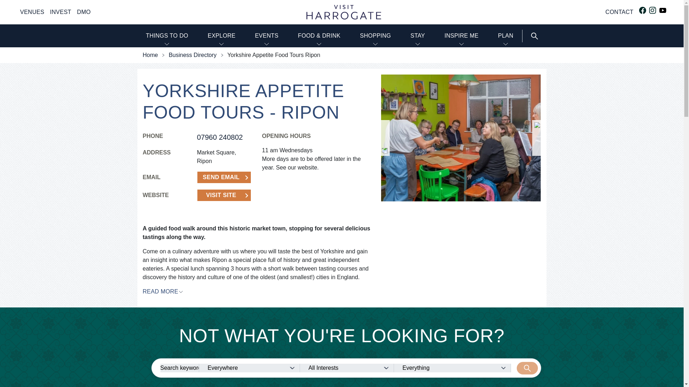 This screenshot has width=689, height=387. Describe the element at coordinates (662, 10) in the screenshot. I see `Visit Harrogate Youtube` at that location.